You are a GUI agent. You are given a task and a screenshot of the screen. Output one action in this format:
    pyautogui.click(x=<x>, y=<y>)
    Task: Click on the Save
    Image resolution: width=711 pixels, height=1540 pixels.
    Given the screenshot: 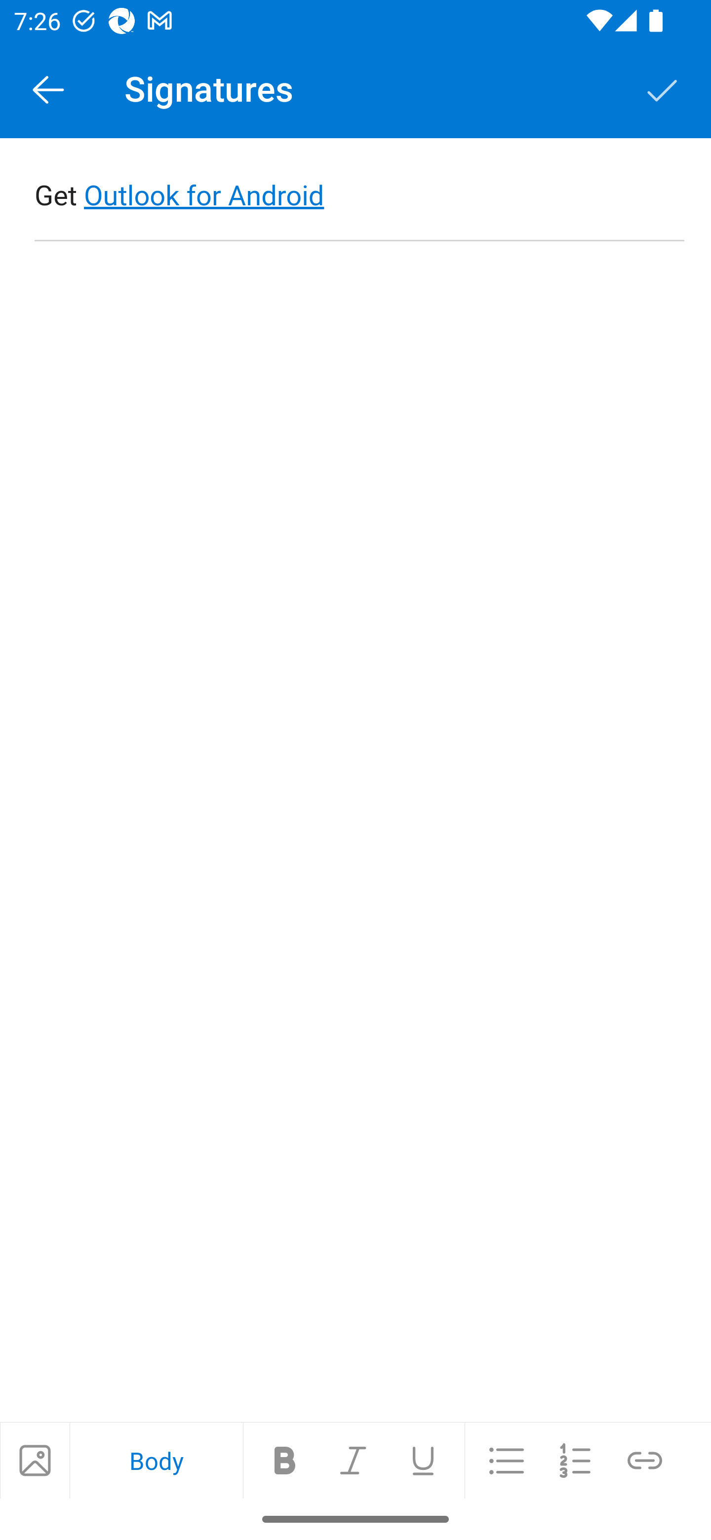 What is the action you would take?
    pyautogui.click(x=663, y=89)
    